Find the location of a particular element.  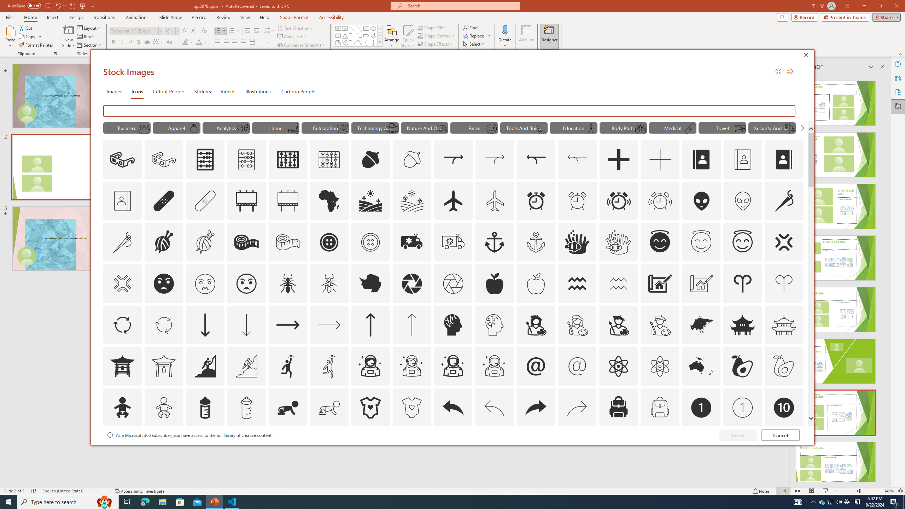

AutomationID: Icons_Badge5_M is located at coordinates (453, 449).